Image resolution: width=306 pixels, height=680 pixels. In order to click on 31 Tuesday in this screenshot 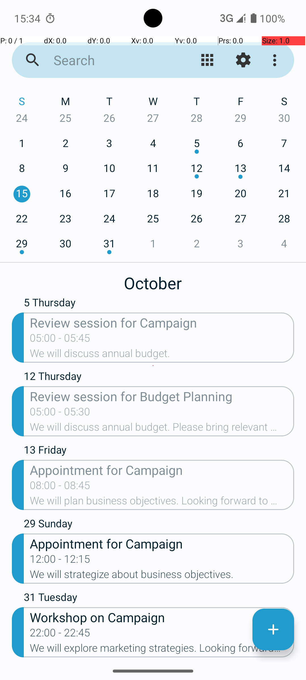, I will do `click(159, 598)`.